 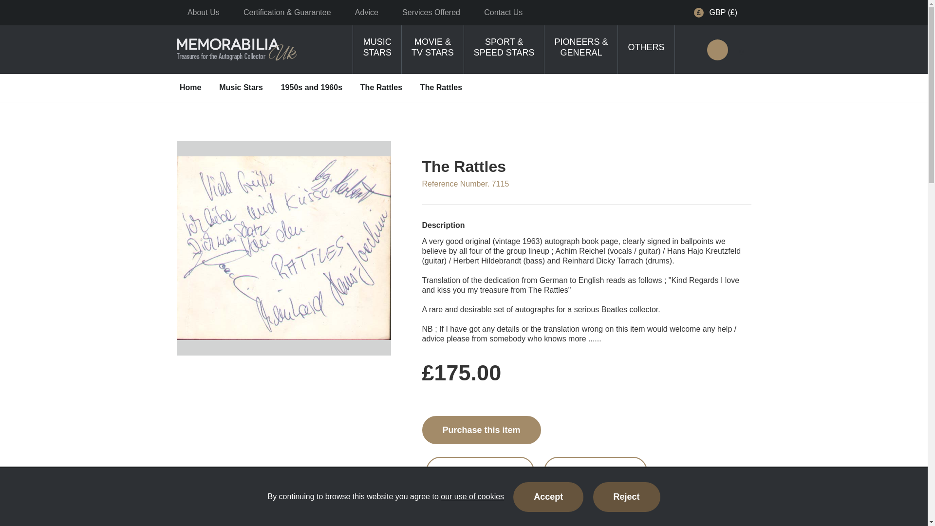 I want to click on About Us, so click(x=203, y=12).